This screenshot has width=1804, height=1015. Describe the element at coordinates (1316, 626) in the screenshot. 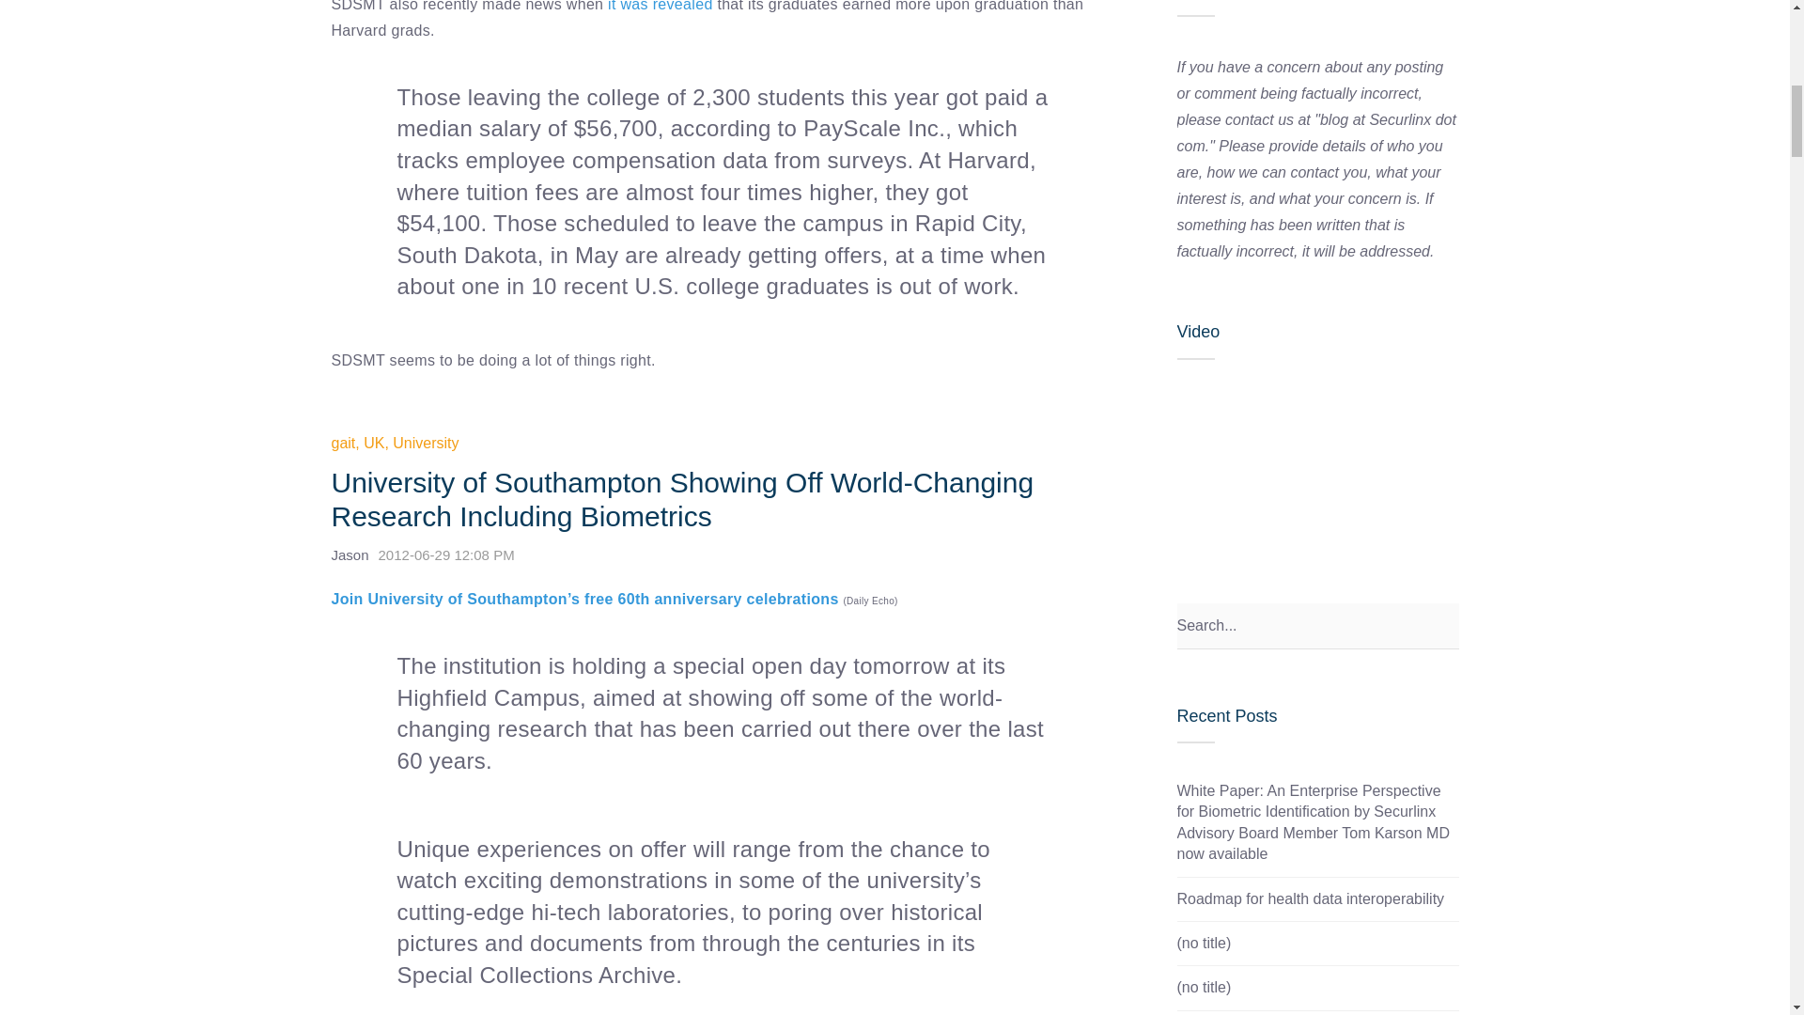

I see `Search...` at that location.